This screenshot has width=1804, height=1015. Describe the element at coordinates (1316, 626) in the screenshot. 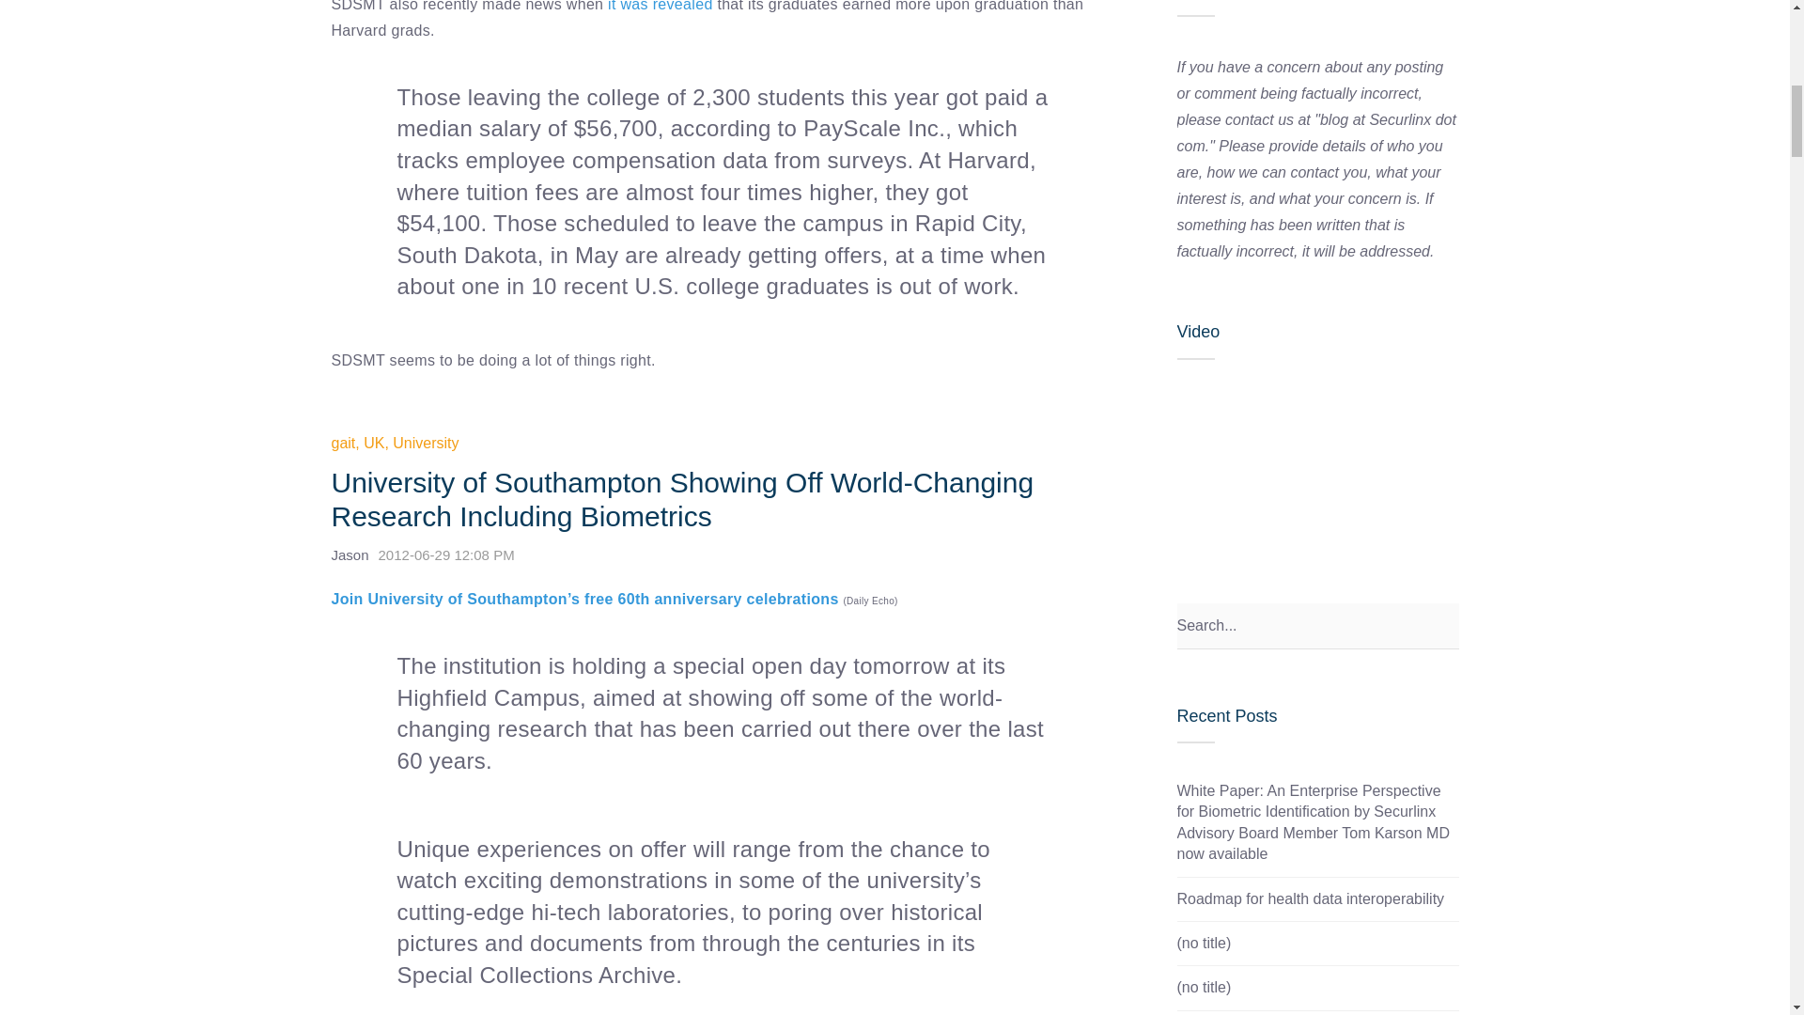

I see `Search...` at that location.